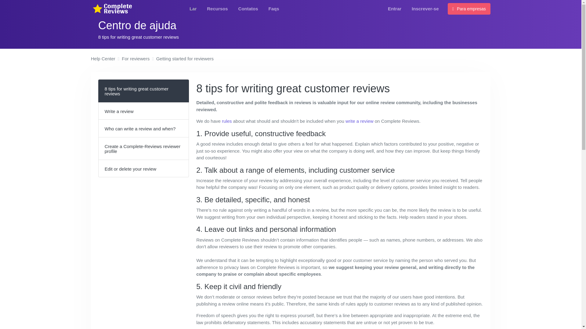 The width and height of the screenshot is (586, 329). Describe the element at coordinates (185, 59) in the screenshot. I see `Getting started for reviewers` at that location.